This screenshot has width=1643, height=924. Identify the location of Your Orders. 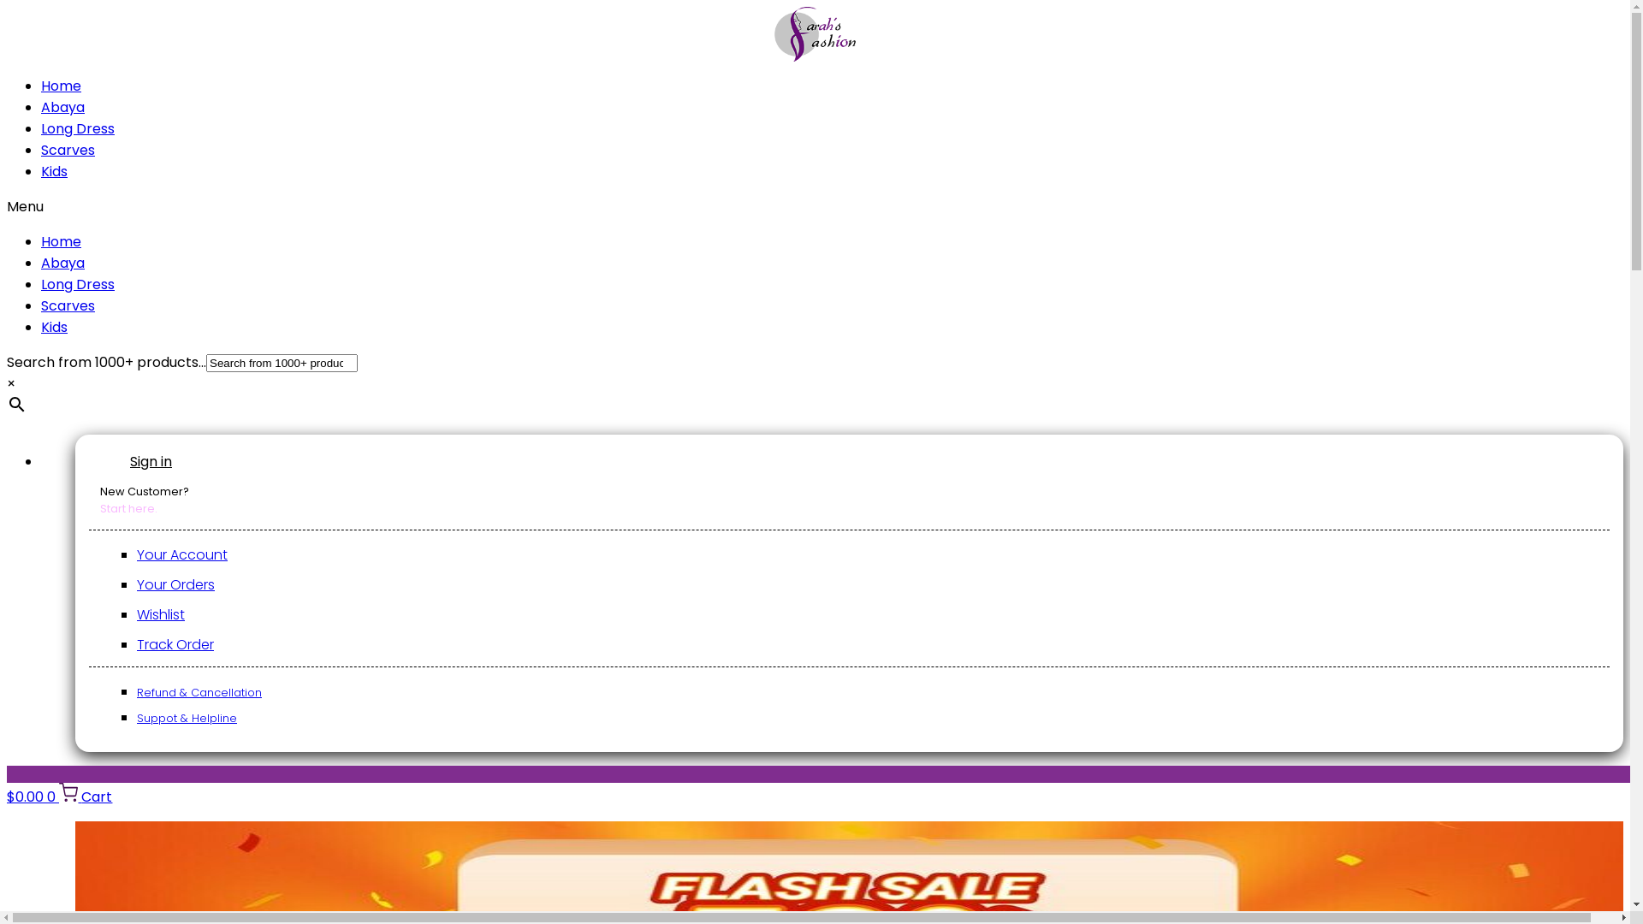
(176, 585).